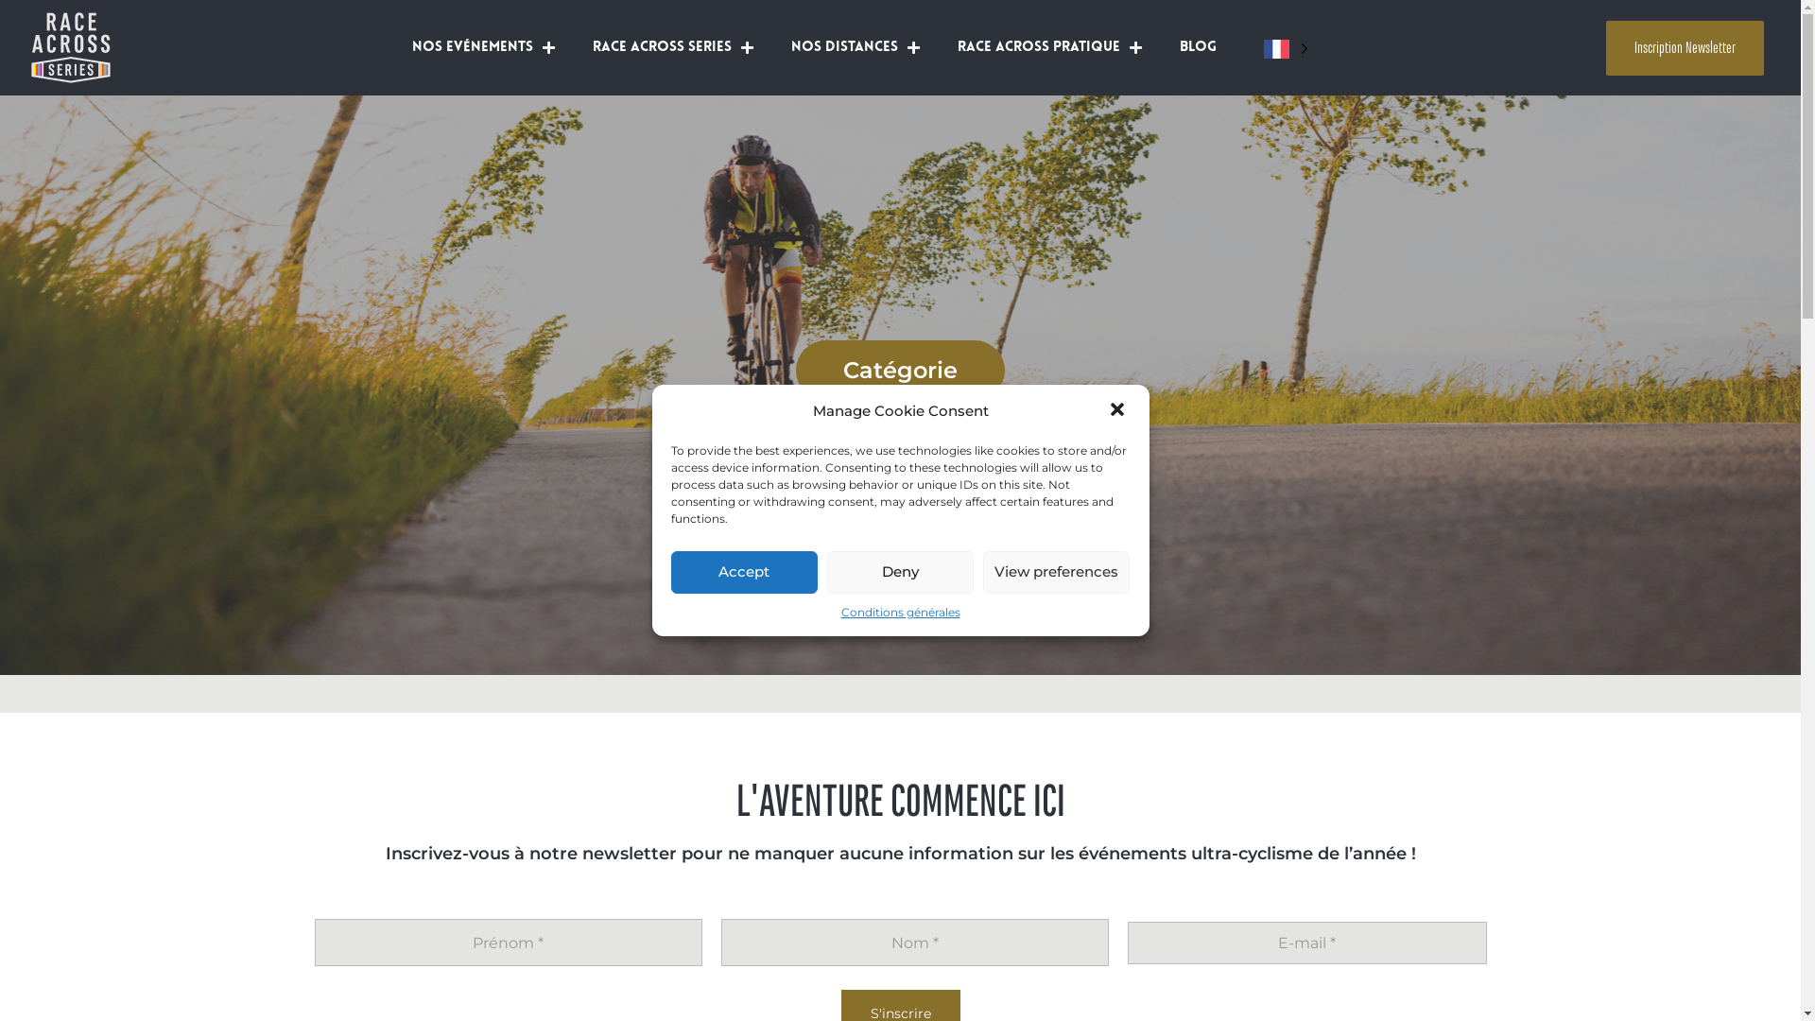 The width and height of the screenshot is (1815, 1021). What do you see at coordinates (673, 48) in the screenshot?
I see `RACE ACROSS SERIES` at bounding box center [673, 48].